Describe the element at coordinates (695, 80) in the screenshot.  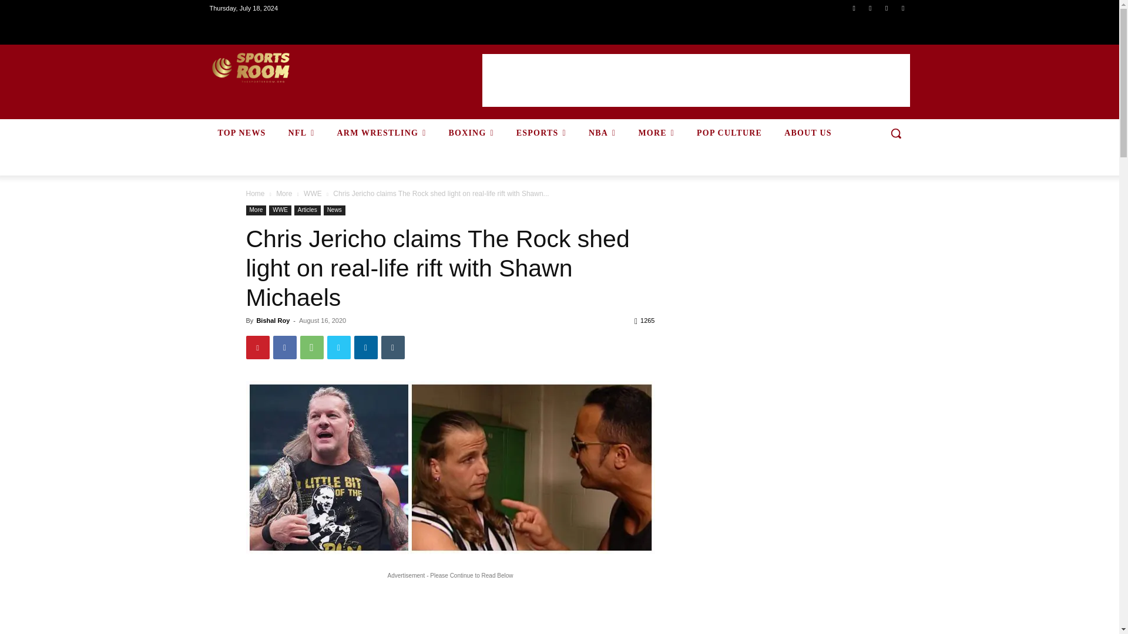
I see `Advertisement` at that location.